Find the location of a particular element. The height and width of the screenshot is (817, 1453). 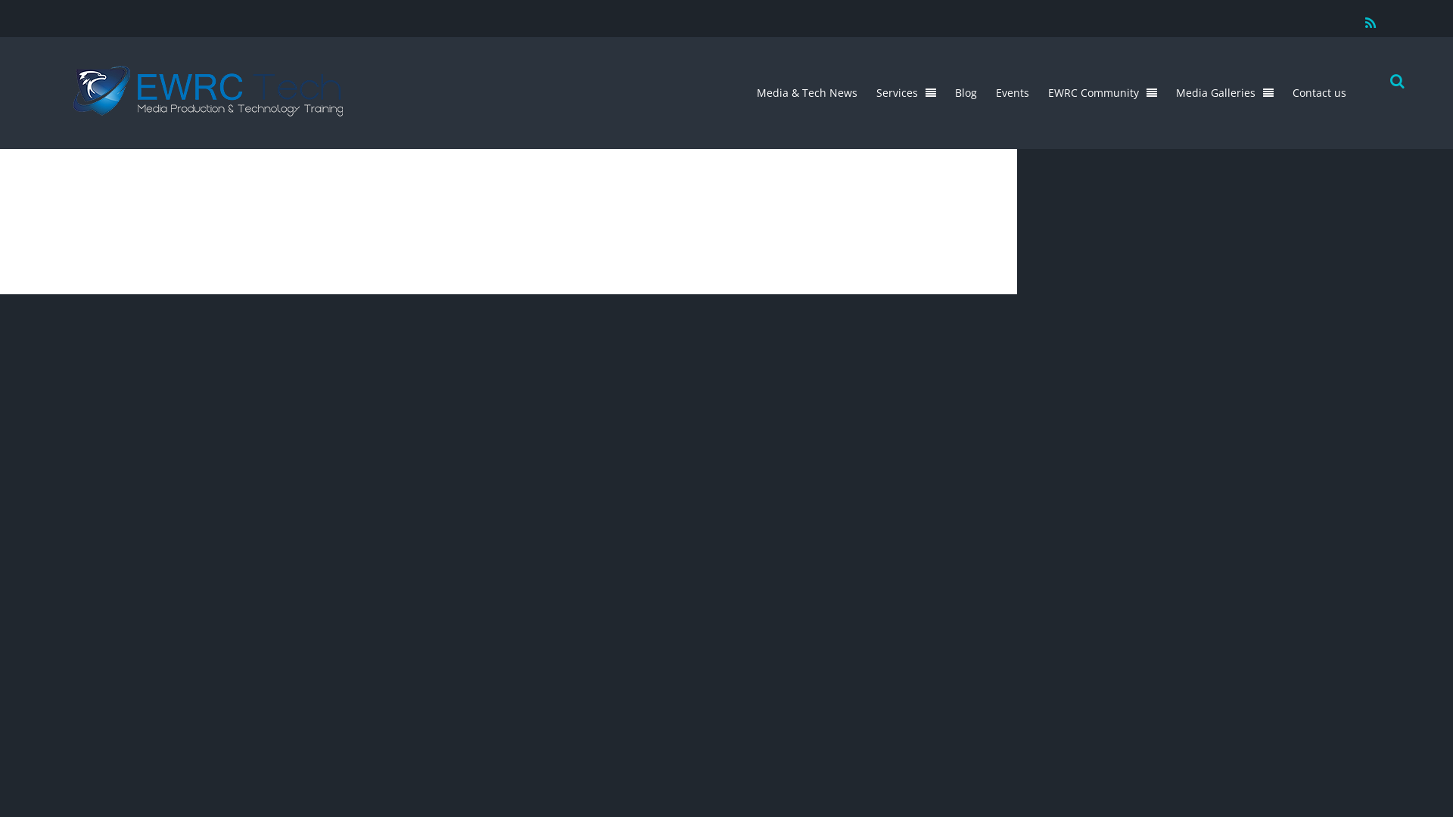

EWRC Community is located at coordinates (1103, 92).